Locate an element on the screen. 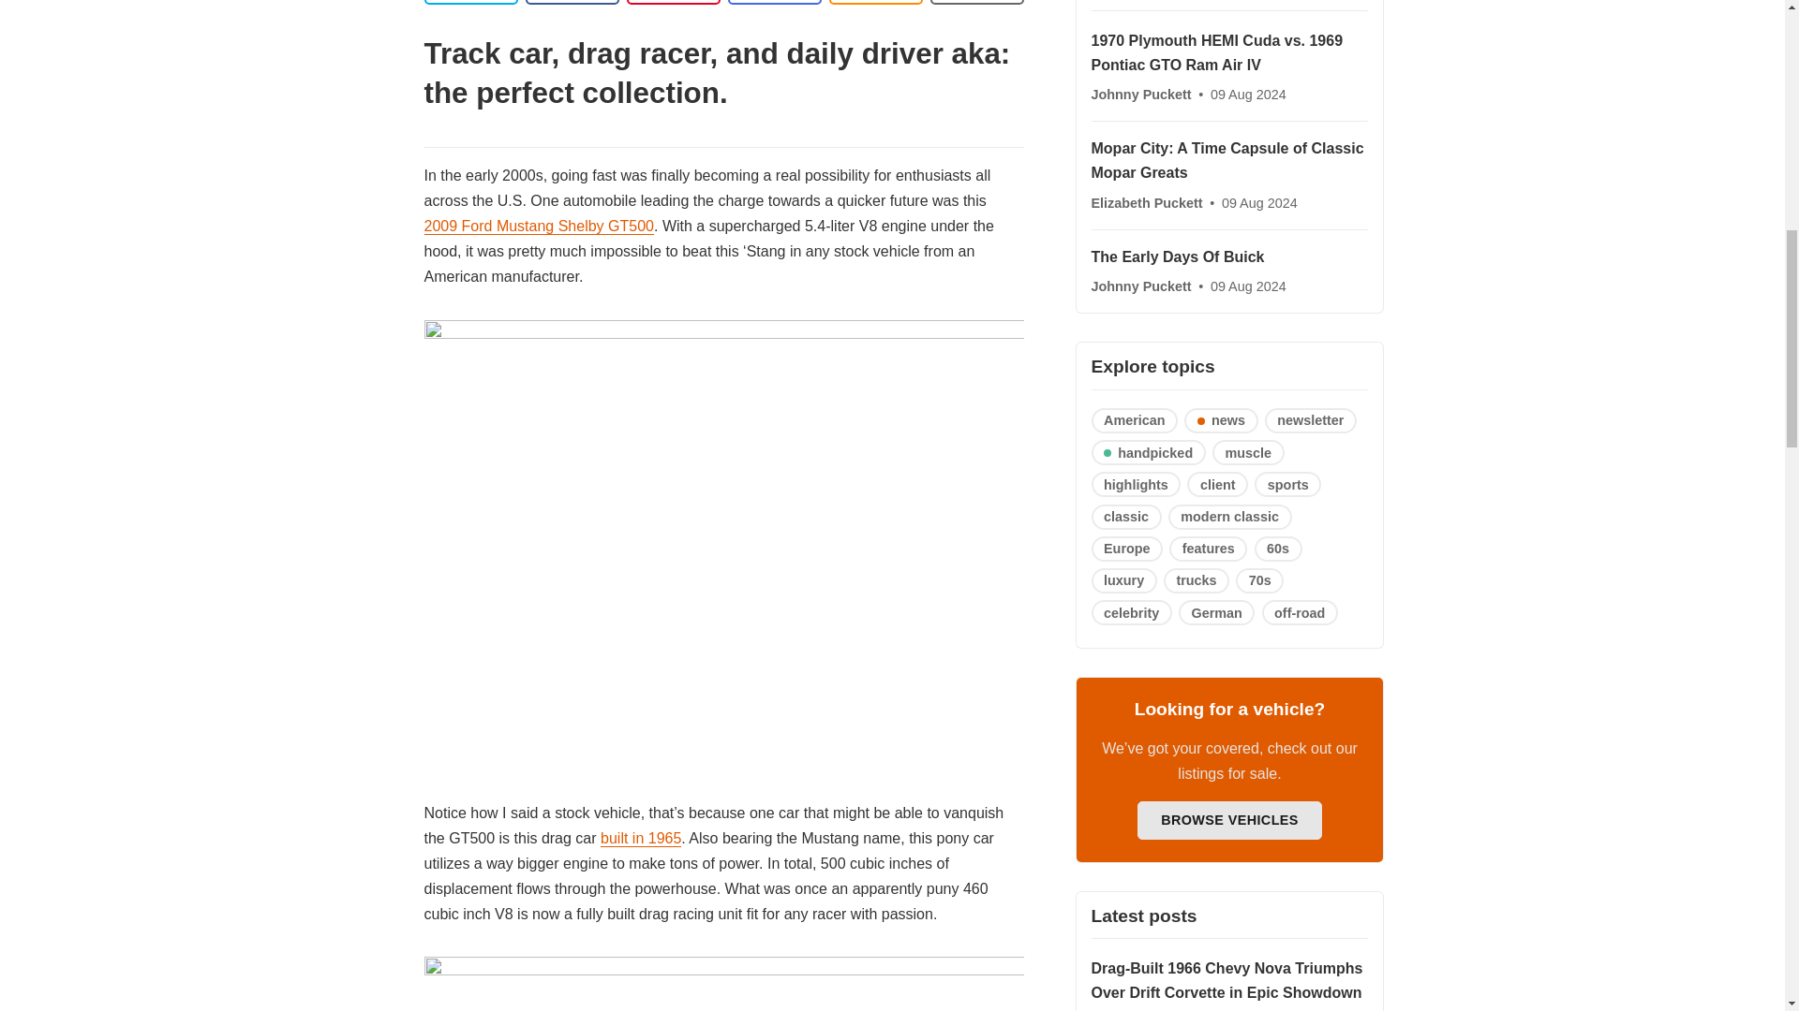 This screenshot has width=1799, height=1011. Copy to clipboard is located at coordinates (874, 2).